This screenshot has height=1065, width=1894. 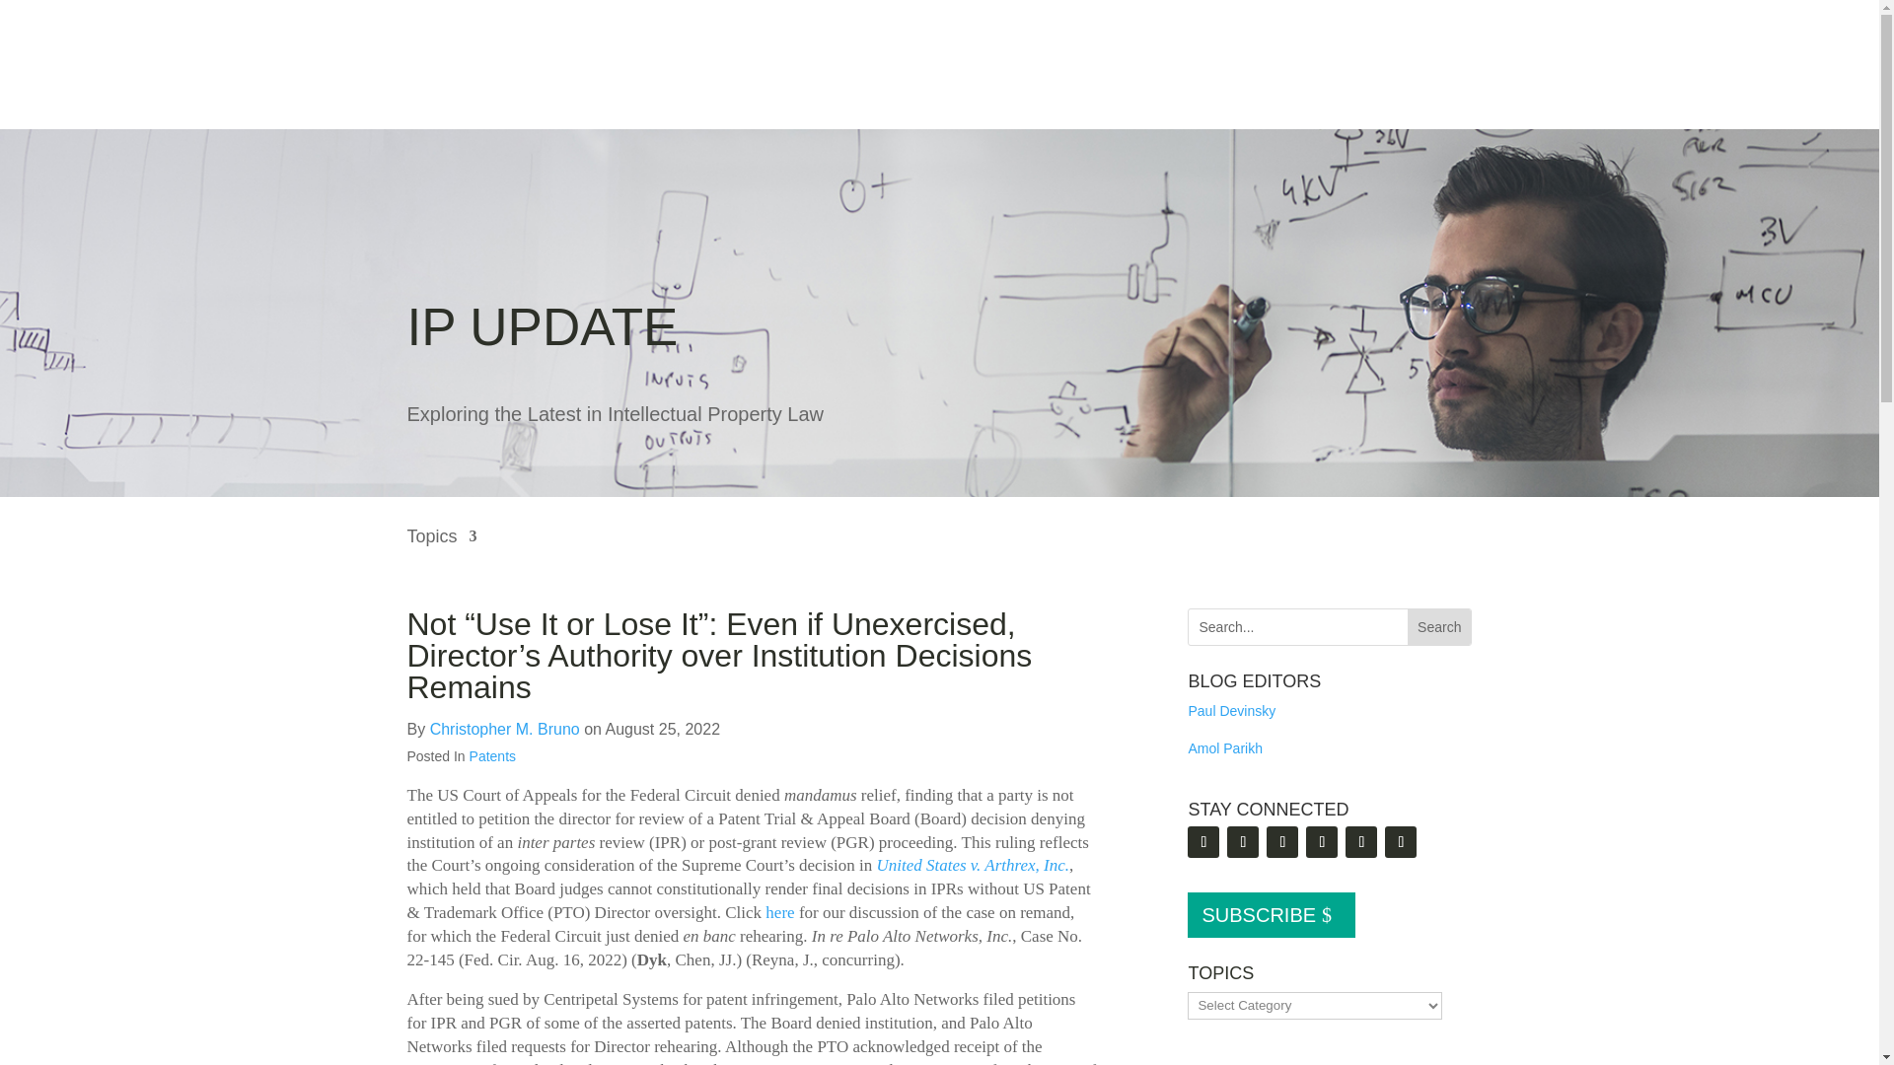 I want to click on Search, so click(x=1438, y=627).